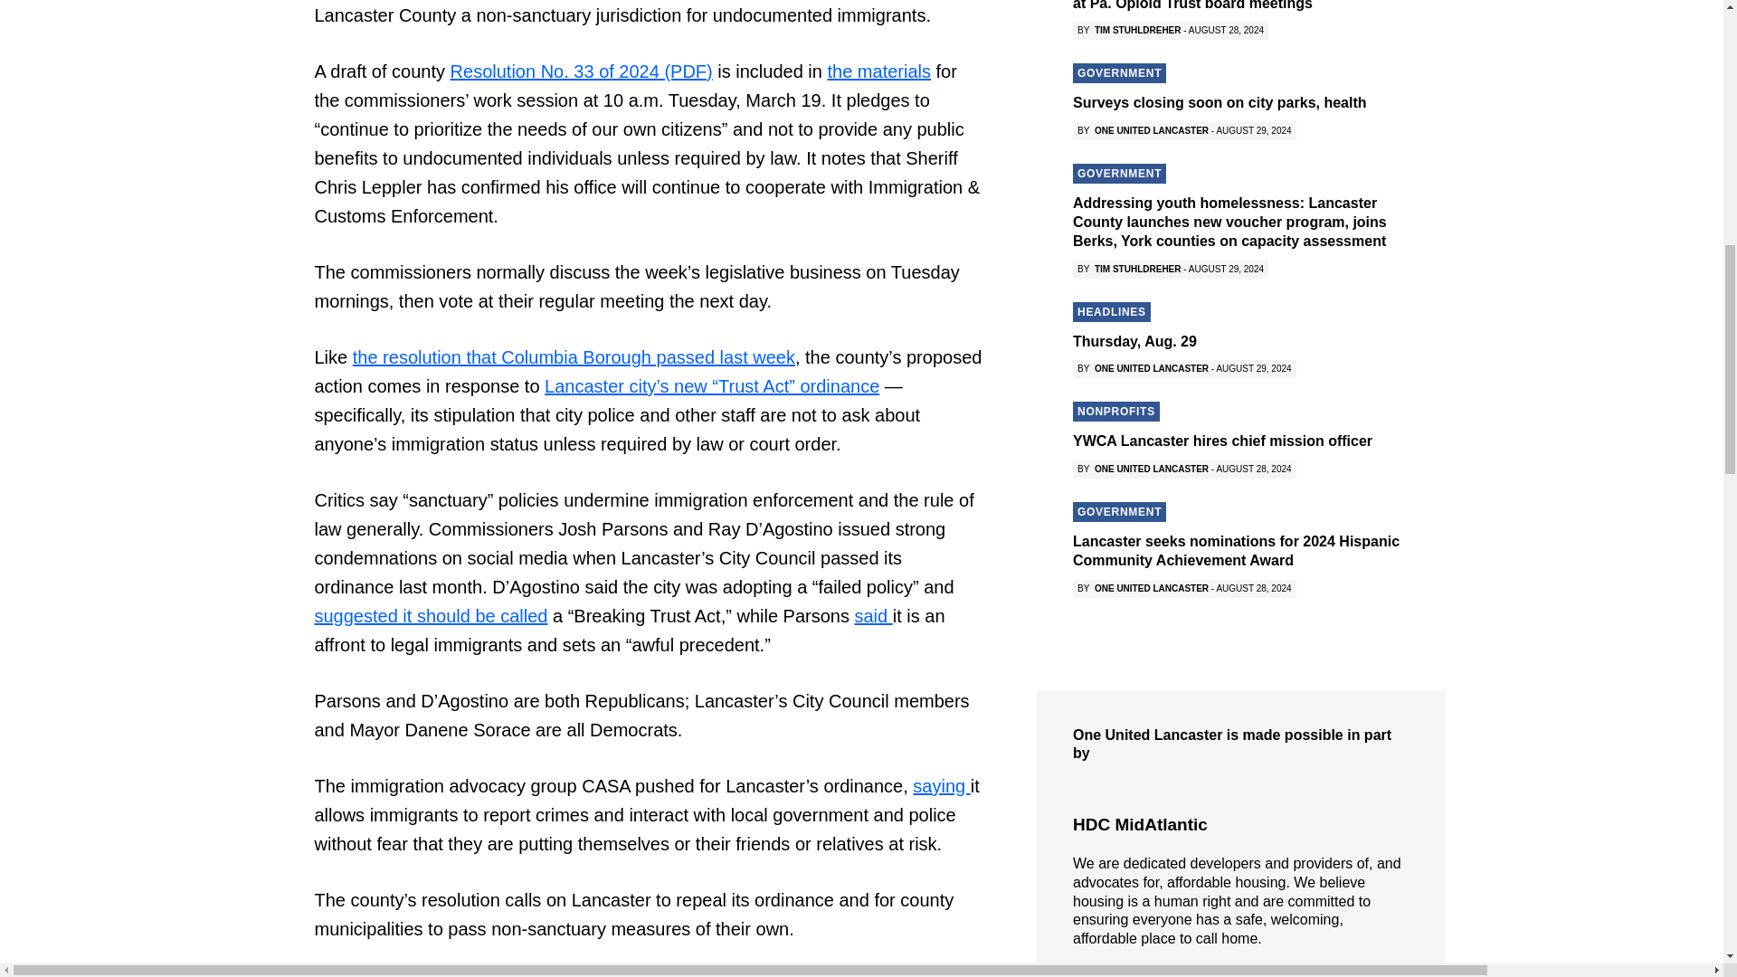 Image resolution: width=1737 pixels, height=977 pixels. Describe the element at coordinates (878, 71) in the screenshot. I see `the materials` at that location.